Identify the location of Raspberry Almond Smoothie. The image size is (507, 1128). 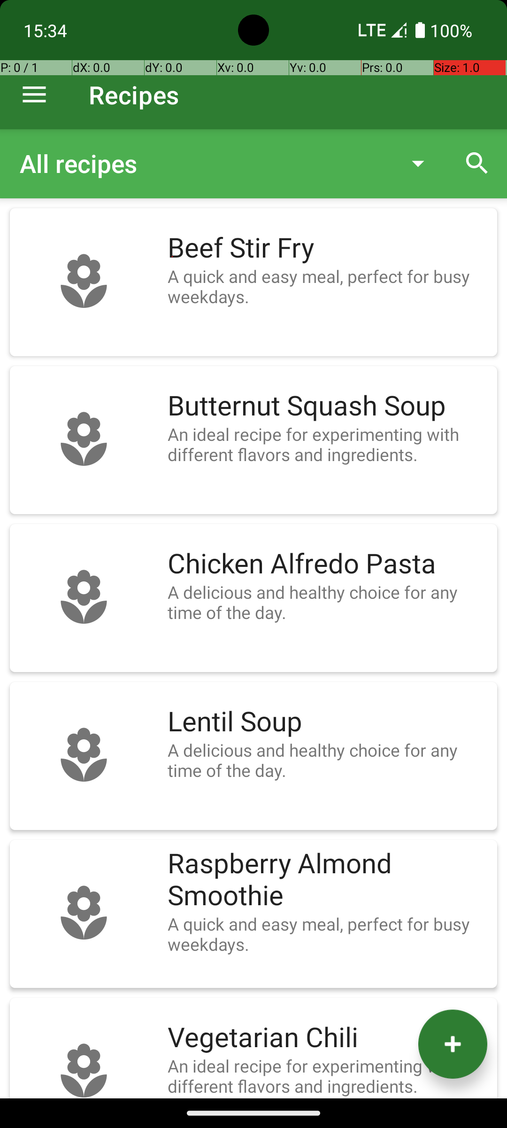
(328, 880).